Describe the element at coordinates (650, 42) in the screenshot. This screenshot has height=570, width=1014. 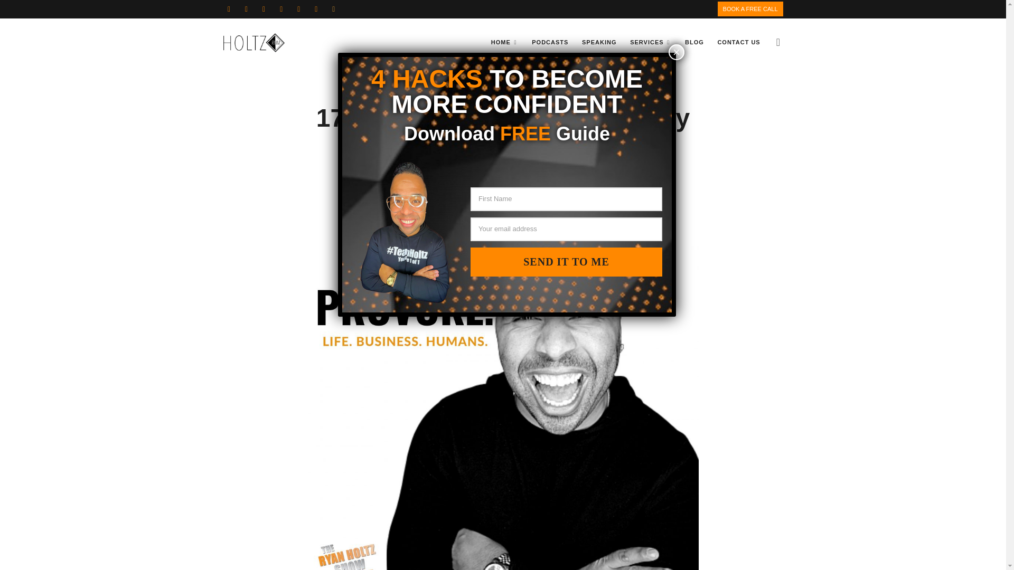
I see `SERVICES` at that location.